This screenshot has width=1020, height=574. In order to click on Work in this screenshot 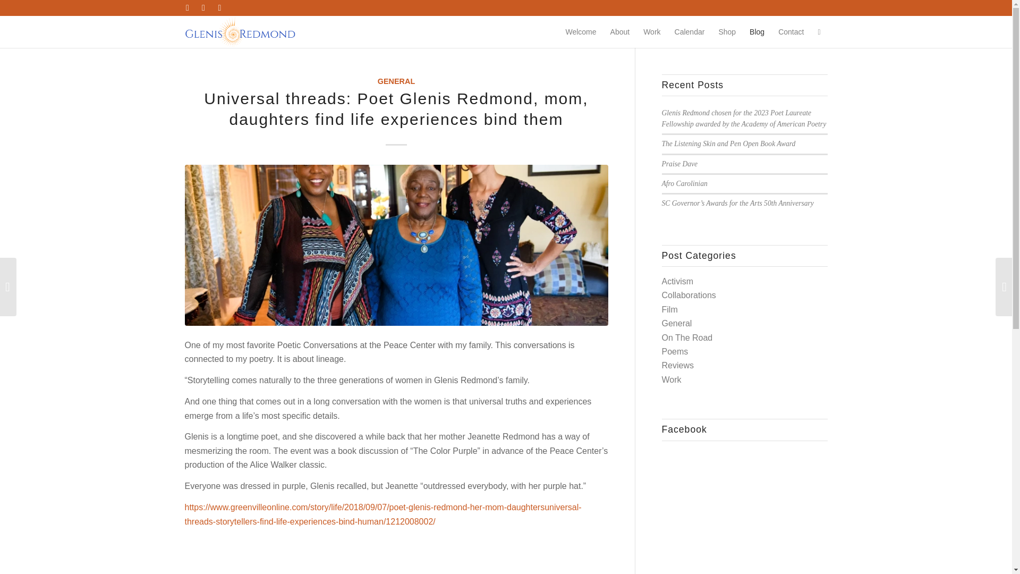, I will do `click(651, 32)`.